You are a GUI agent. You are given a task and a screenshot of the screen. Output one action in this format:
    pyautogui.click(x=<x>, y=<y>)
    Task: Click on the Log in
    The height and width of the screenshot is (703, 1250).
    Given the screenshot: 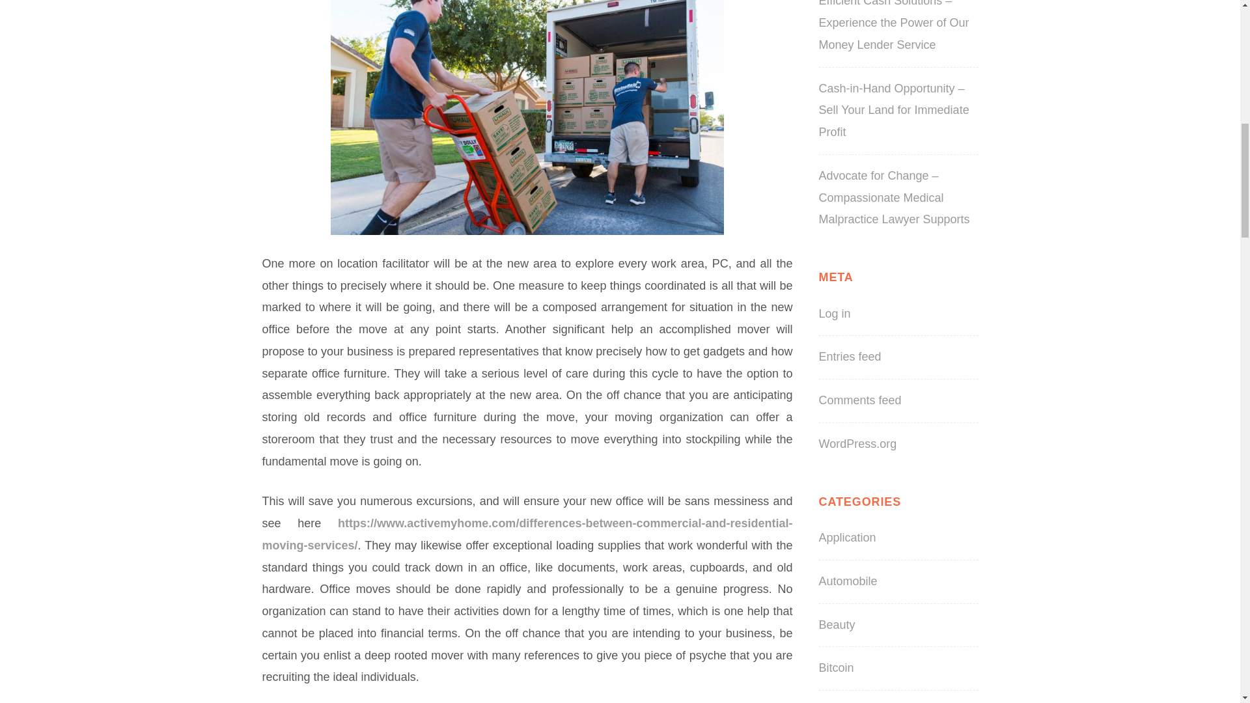 What is the action you would take?
    pyautogui.click(x=835, y=314)
    